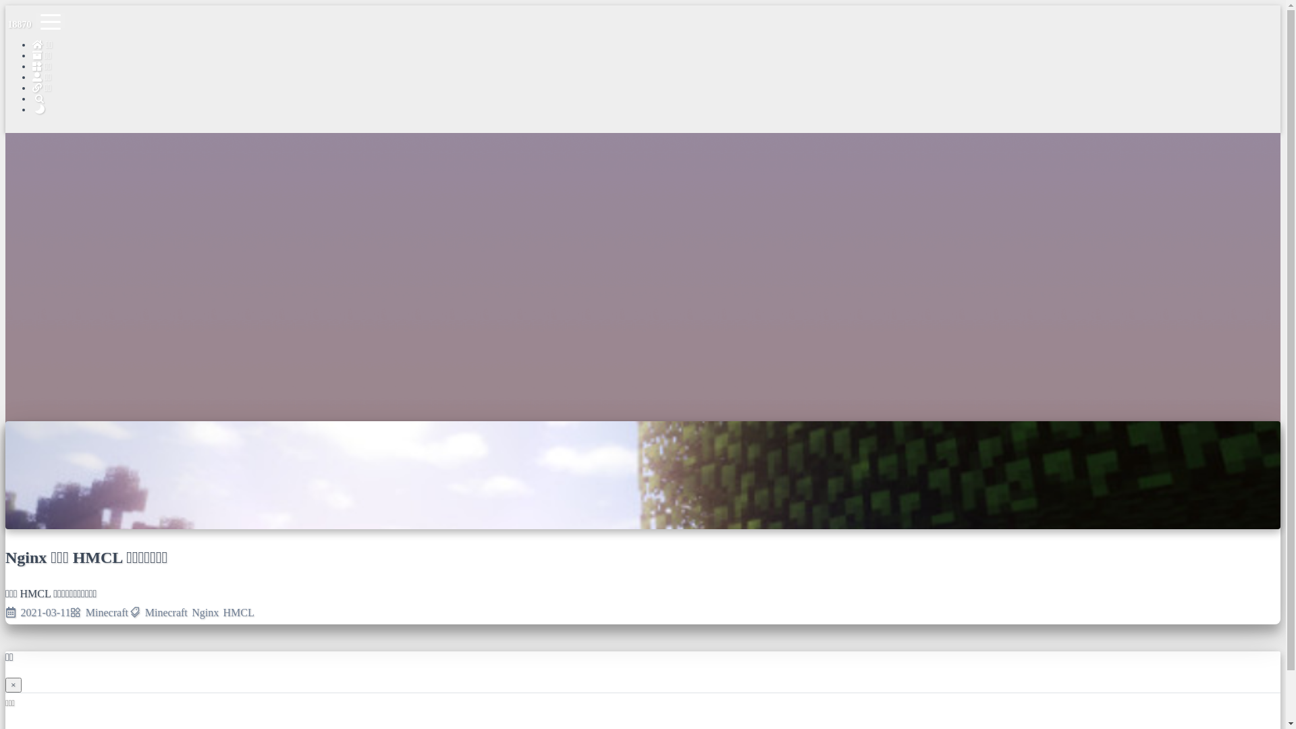 The height and width of the screenshot is (729, 1296). I want to click on Nginx, so click(205, 613).